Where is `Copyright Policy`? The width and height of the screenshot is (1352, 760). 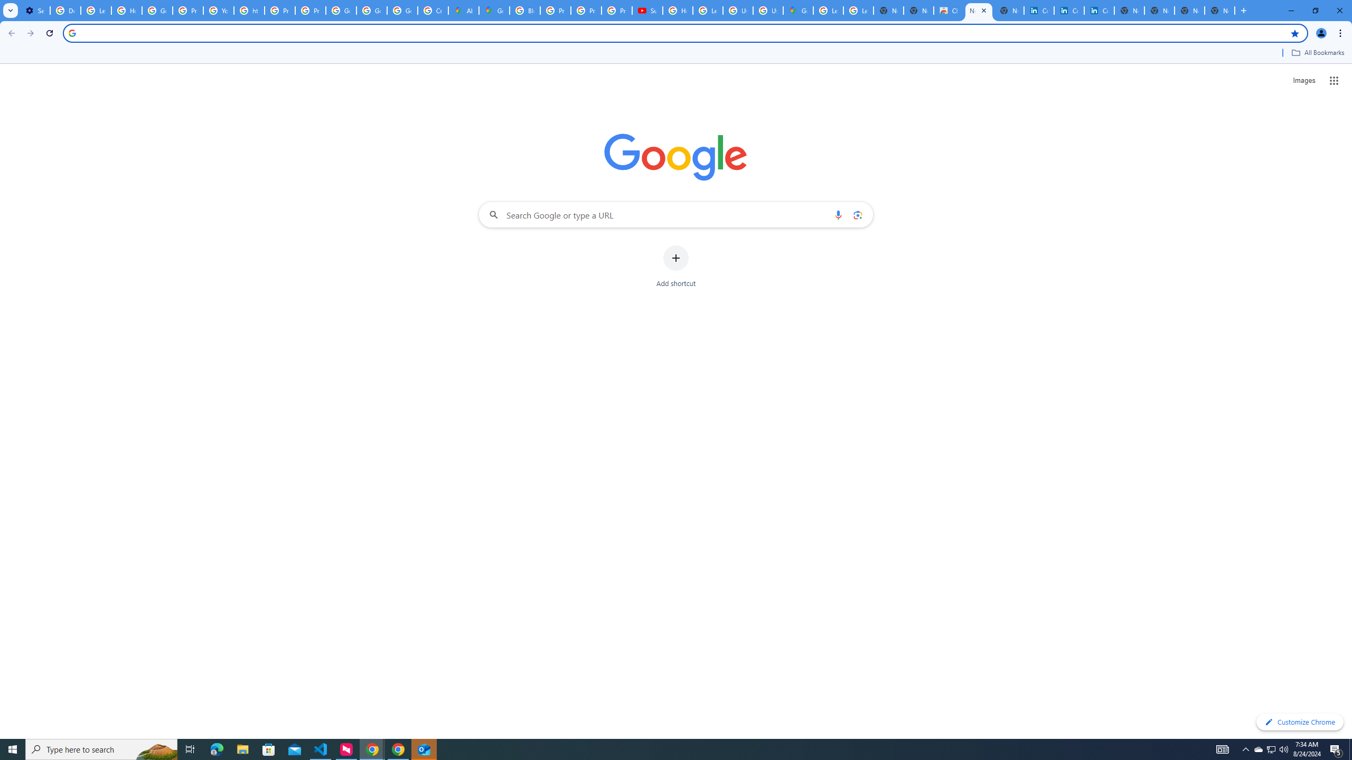 Copyright Policy is located at coordinates (1098, 11).